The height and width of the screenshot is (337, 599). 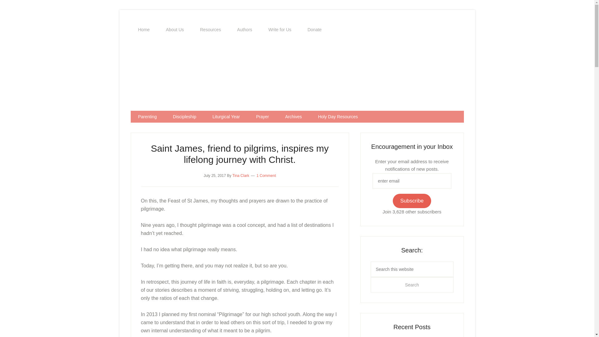 What do you see at coordinates (244, 30) in the screenshot?
I see `Authors` at bounding box center [244, 30].